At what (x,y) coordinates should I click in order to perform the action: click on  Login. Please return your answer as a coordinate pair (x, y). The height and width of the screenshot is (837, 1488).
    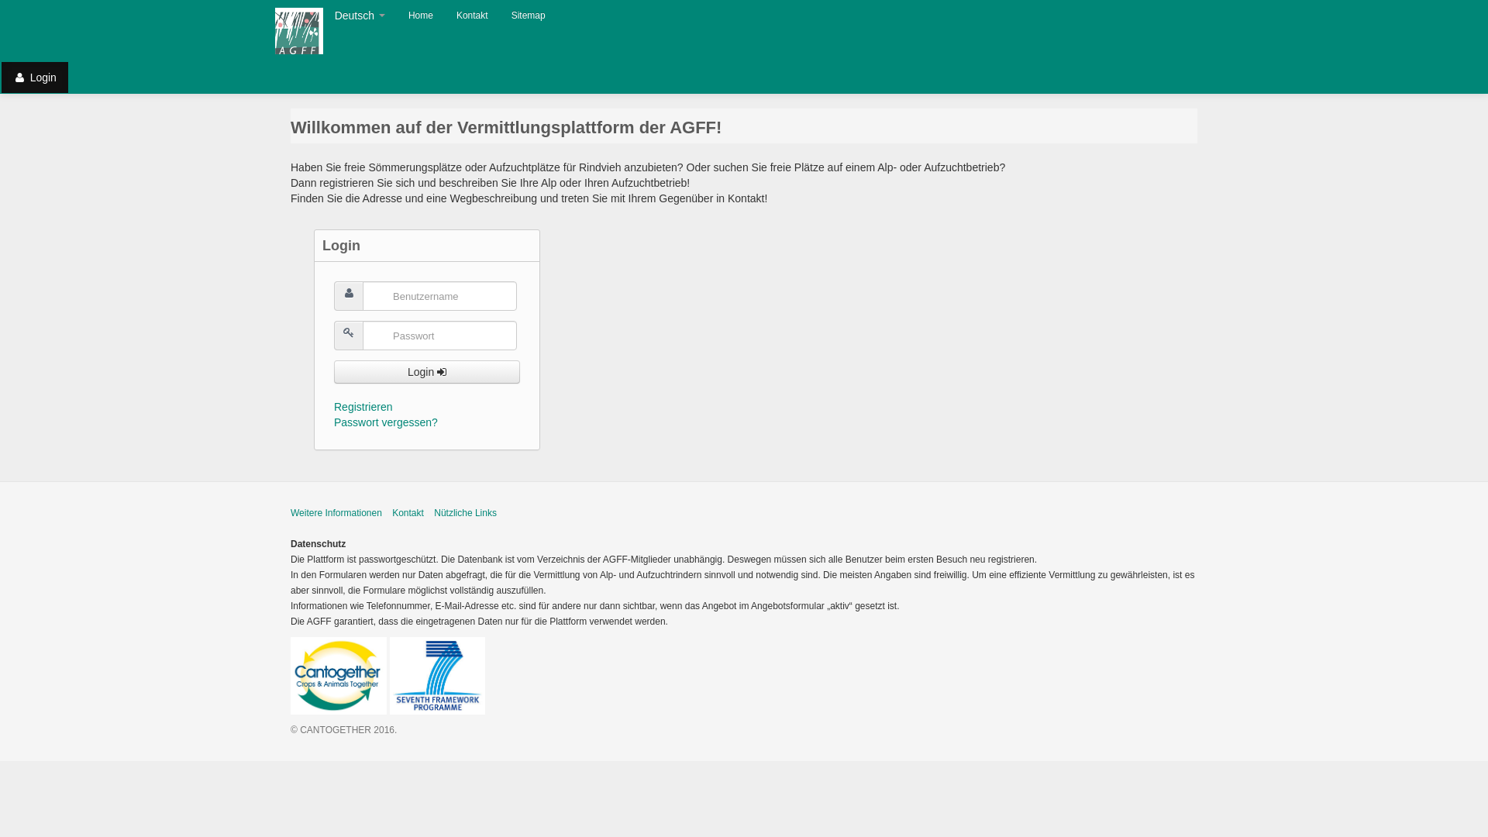
    Looking at the image, I should click on (35, 77).